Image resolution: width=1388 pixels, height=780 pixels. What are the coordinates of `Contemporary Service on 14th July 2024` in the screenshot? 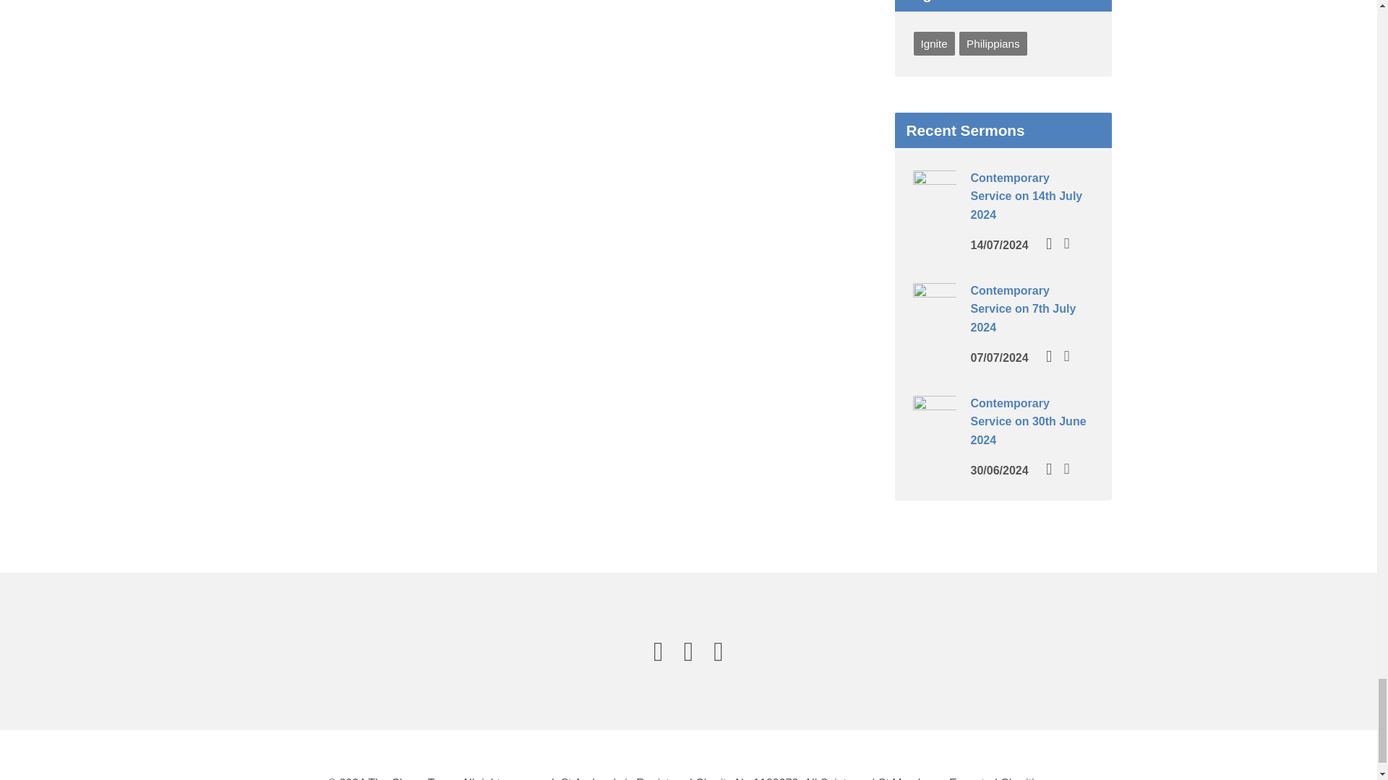 It's located at (934, 204).